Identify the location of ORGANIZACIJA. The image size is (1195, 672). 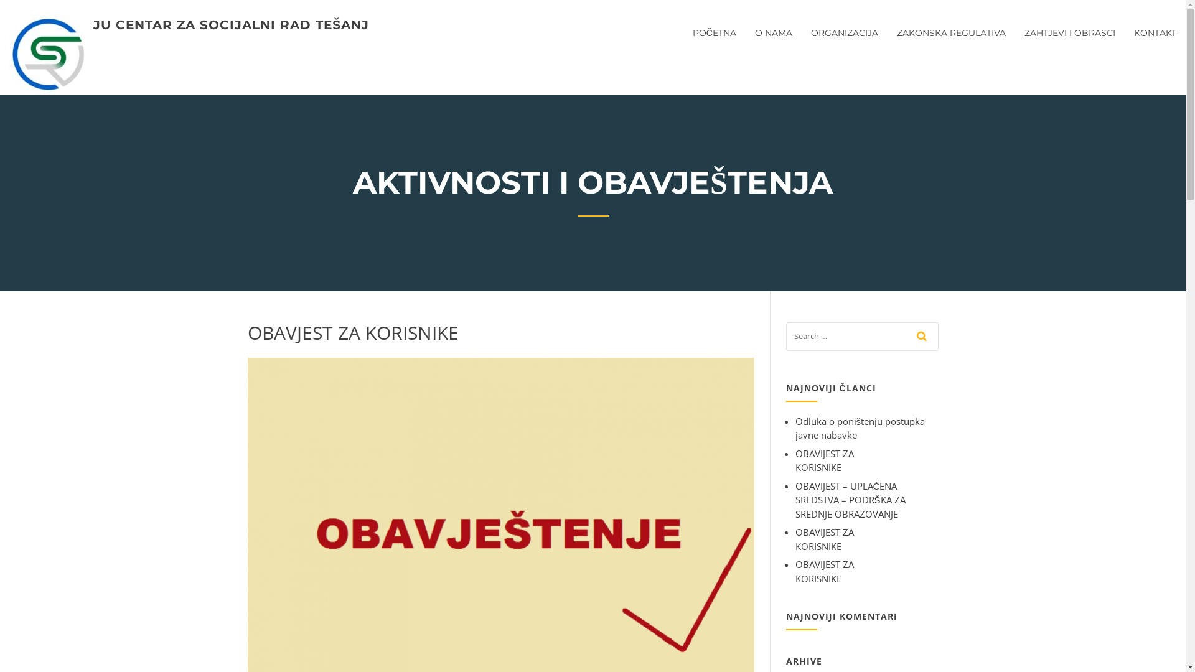
(845, 41).